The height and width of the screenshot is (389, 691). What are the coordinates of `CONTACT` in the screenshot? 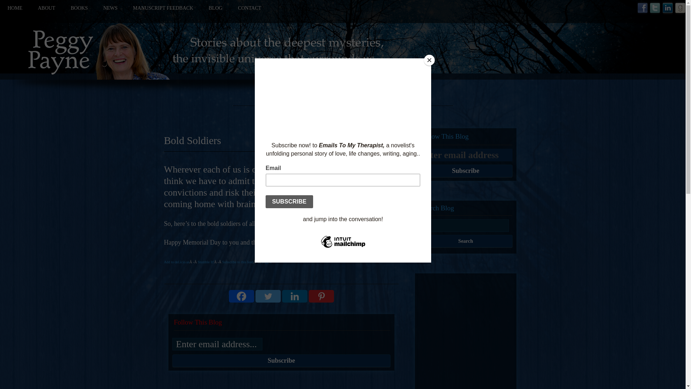 It's located at (249, 12).